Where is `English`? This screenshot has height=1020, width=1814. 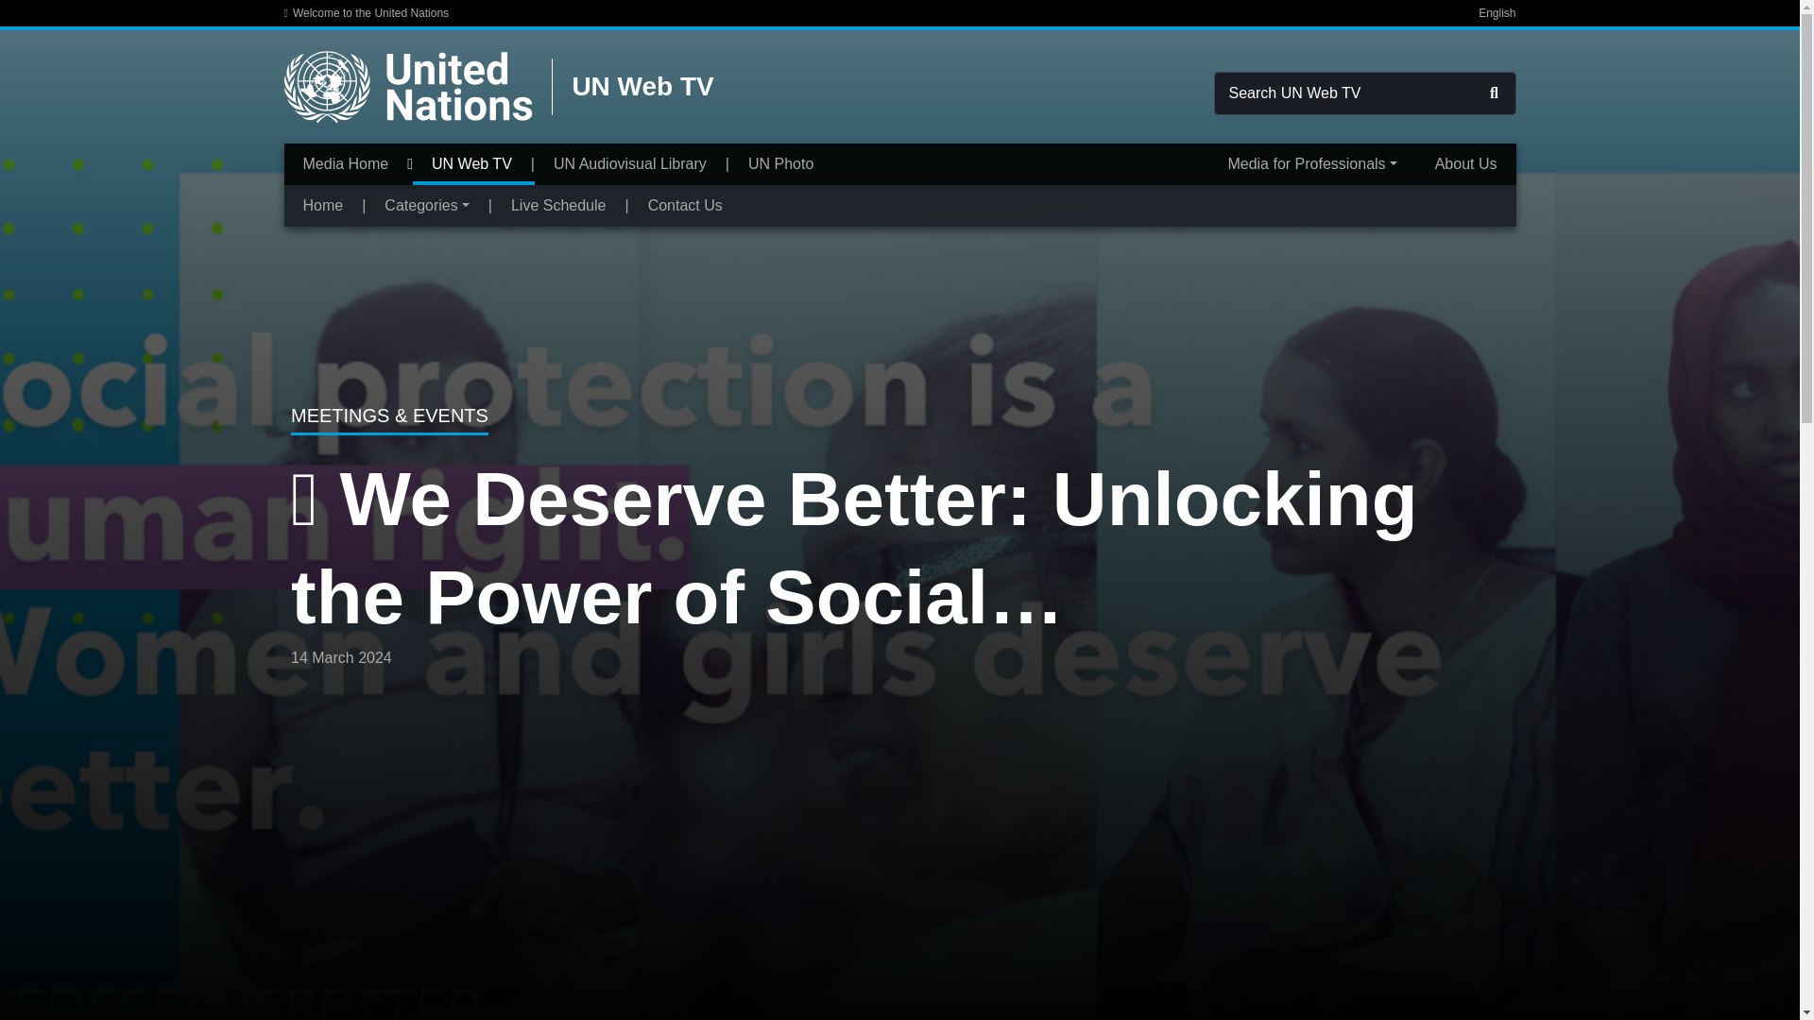
English is located at coordinates (1497, 13).